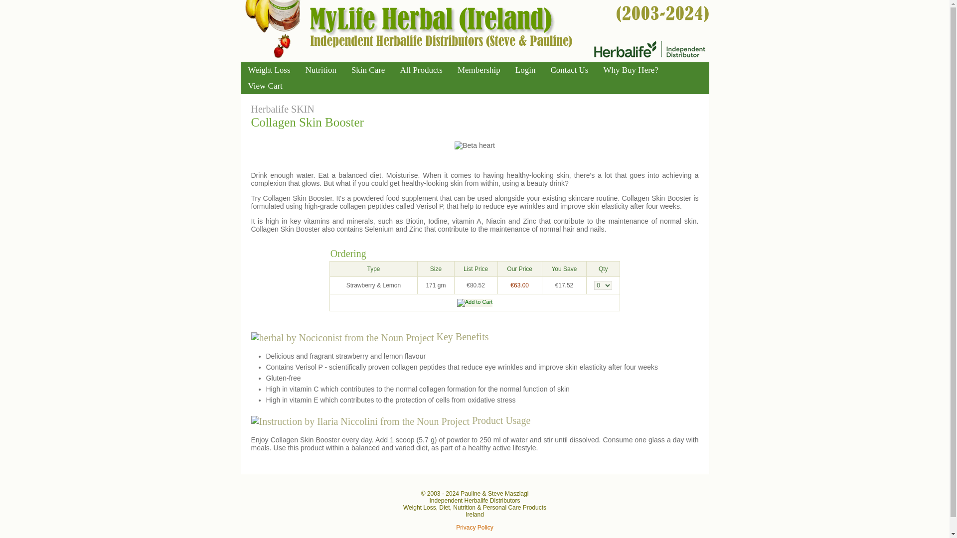 The height and width of the screenshot is (538, 957). Describe the element at coordinates (421, 70) in the screenshot. I see `All Products` at that location.